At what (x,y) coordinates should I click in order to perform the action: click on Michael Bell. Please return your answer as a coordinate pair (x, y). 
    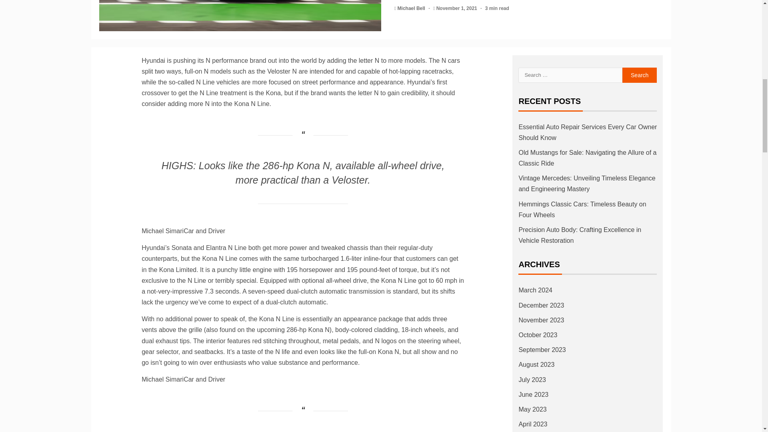
    Looking at the image, I should click on (412, 8).